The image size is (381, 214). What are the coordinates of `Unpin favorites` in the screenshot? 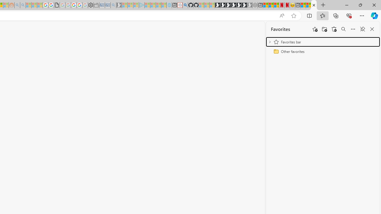 It's located at (363, 29).